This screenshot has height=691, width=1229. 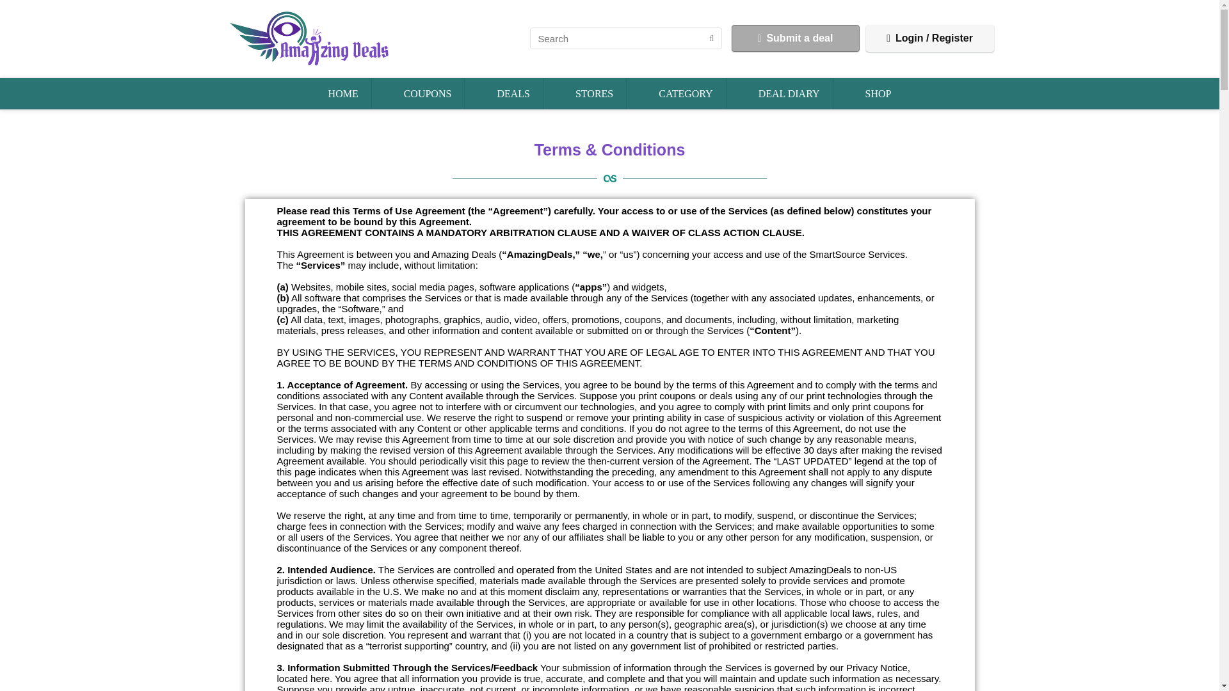 I want to click on SHOP, so click(x=878, y=93).